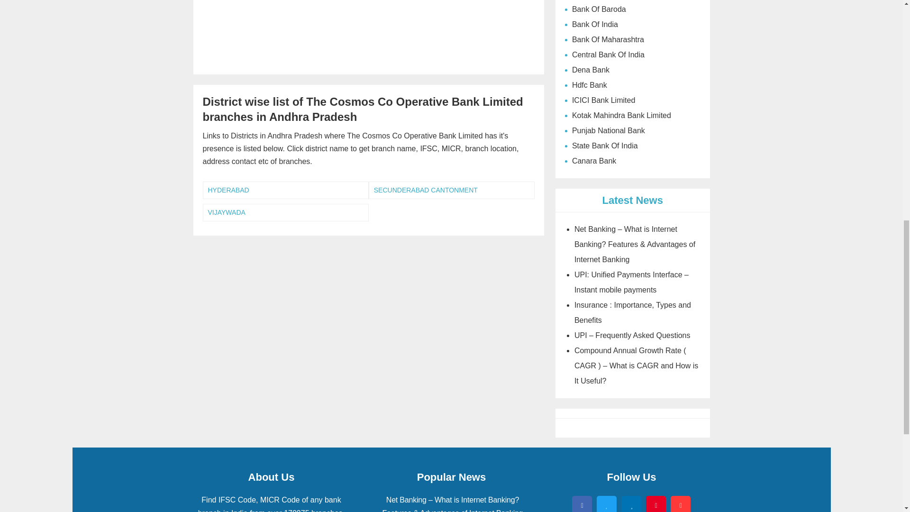 Image resolution: width=910 pixels, height=512 pixels. What do you see at coordinates (451, 191) in the screenshot?
I see `SECUNDERABAD CANTONMENT` at bounding box center [451, 191].